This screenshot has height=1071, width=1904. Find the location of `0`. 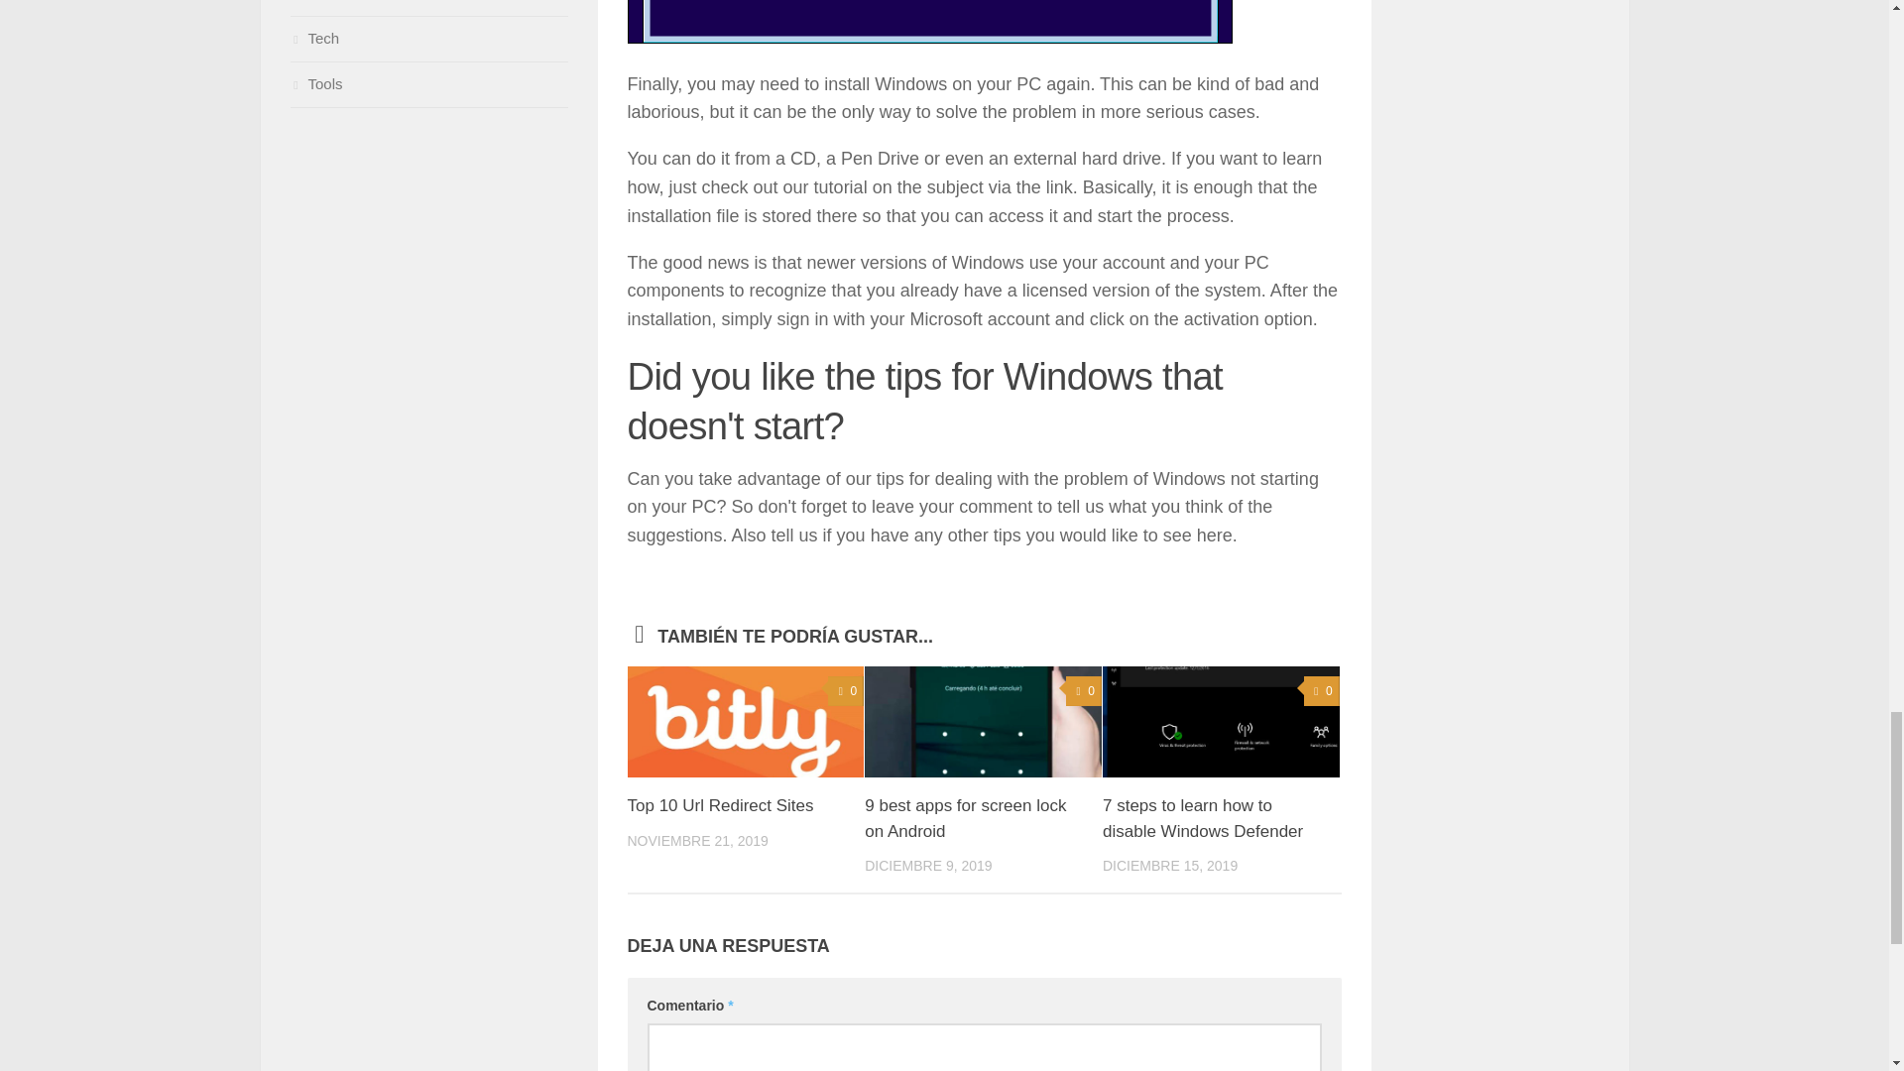

0 is located at coordinates (846, 690).